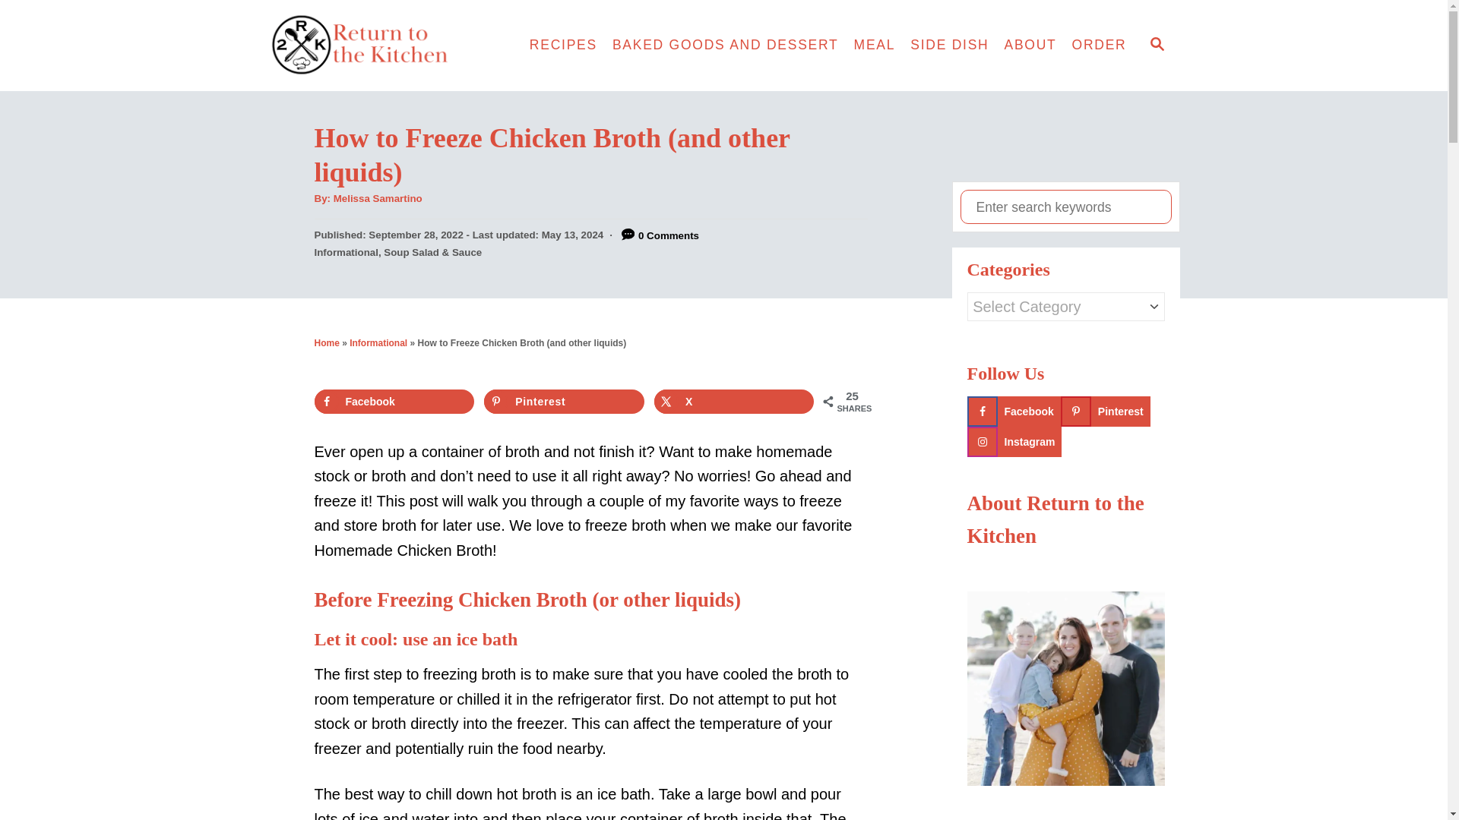  I want to click on Share on Facebook, so click(395, 402).